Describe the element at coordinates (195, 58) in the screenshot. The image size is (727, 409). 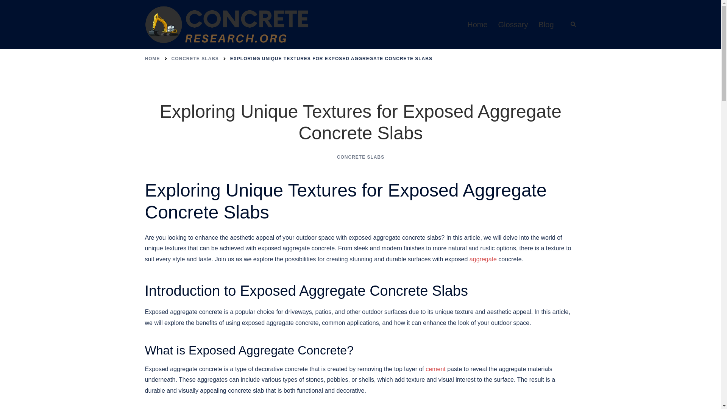
I see `CONCRETE SLABS` at that location.